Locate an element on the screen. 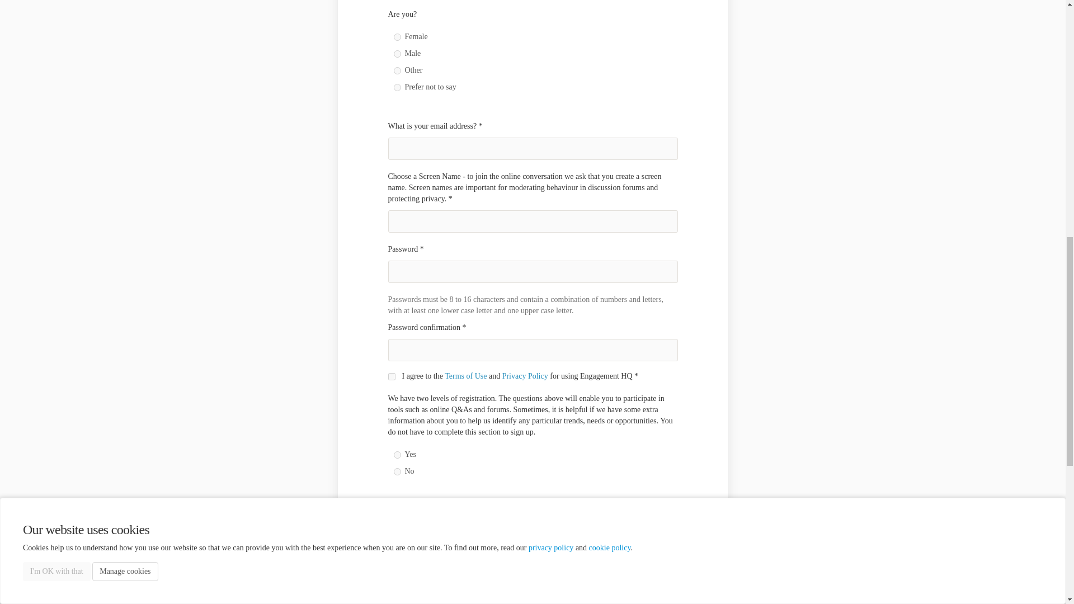  1159590 is located at coordinates (397, 87).